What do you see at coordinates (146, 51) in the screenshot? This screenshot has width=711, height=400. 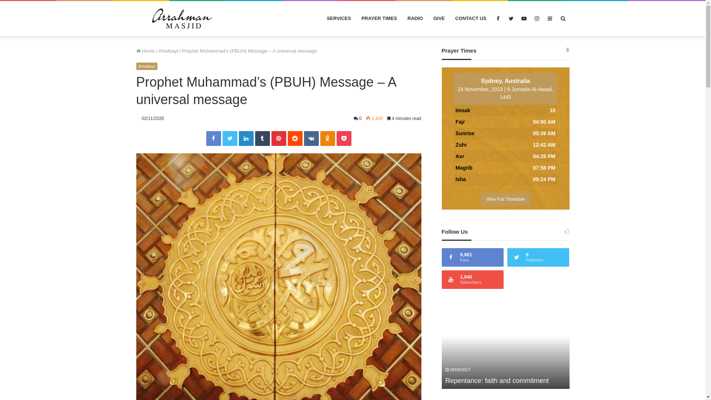 I see `Home` at bounding box center [146, 51].